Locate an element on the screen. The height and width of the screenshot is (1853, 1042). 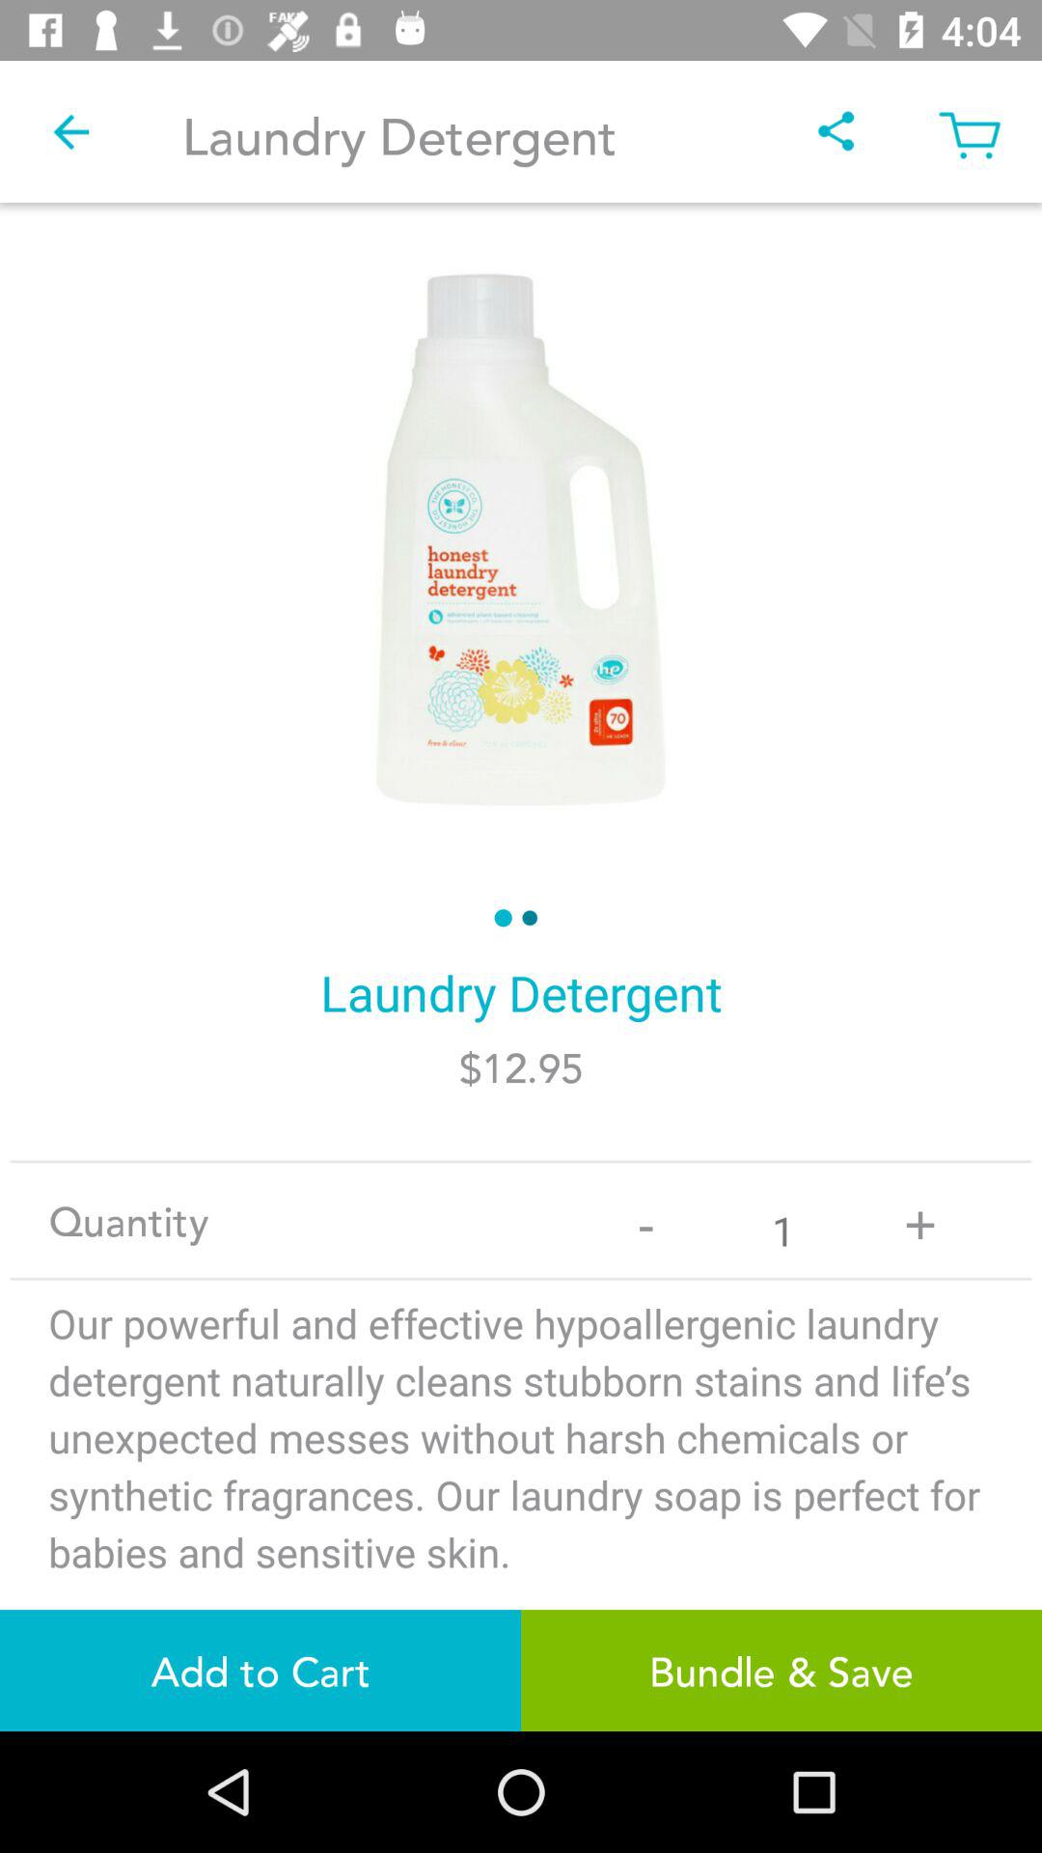
open icon next to 1 app is located at coordinates (920, 1220).